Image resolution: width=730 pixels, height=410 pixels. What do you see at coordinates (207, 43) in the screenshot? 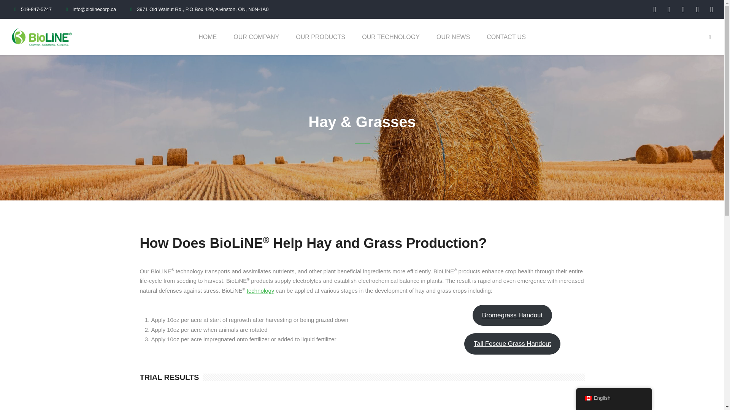
I see `HOME` at bounding box center [207, 43].